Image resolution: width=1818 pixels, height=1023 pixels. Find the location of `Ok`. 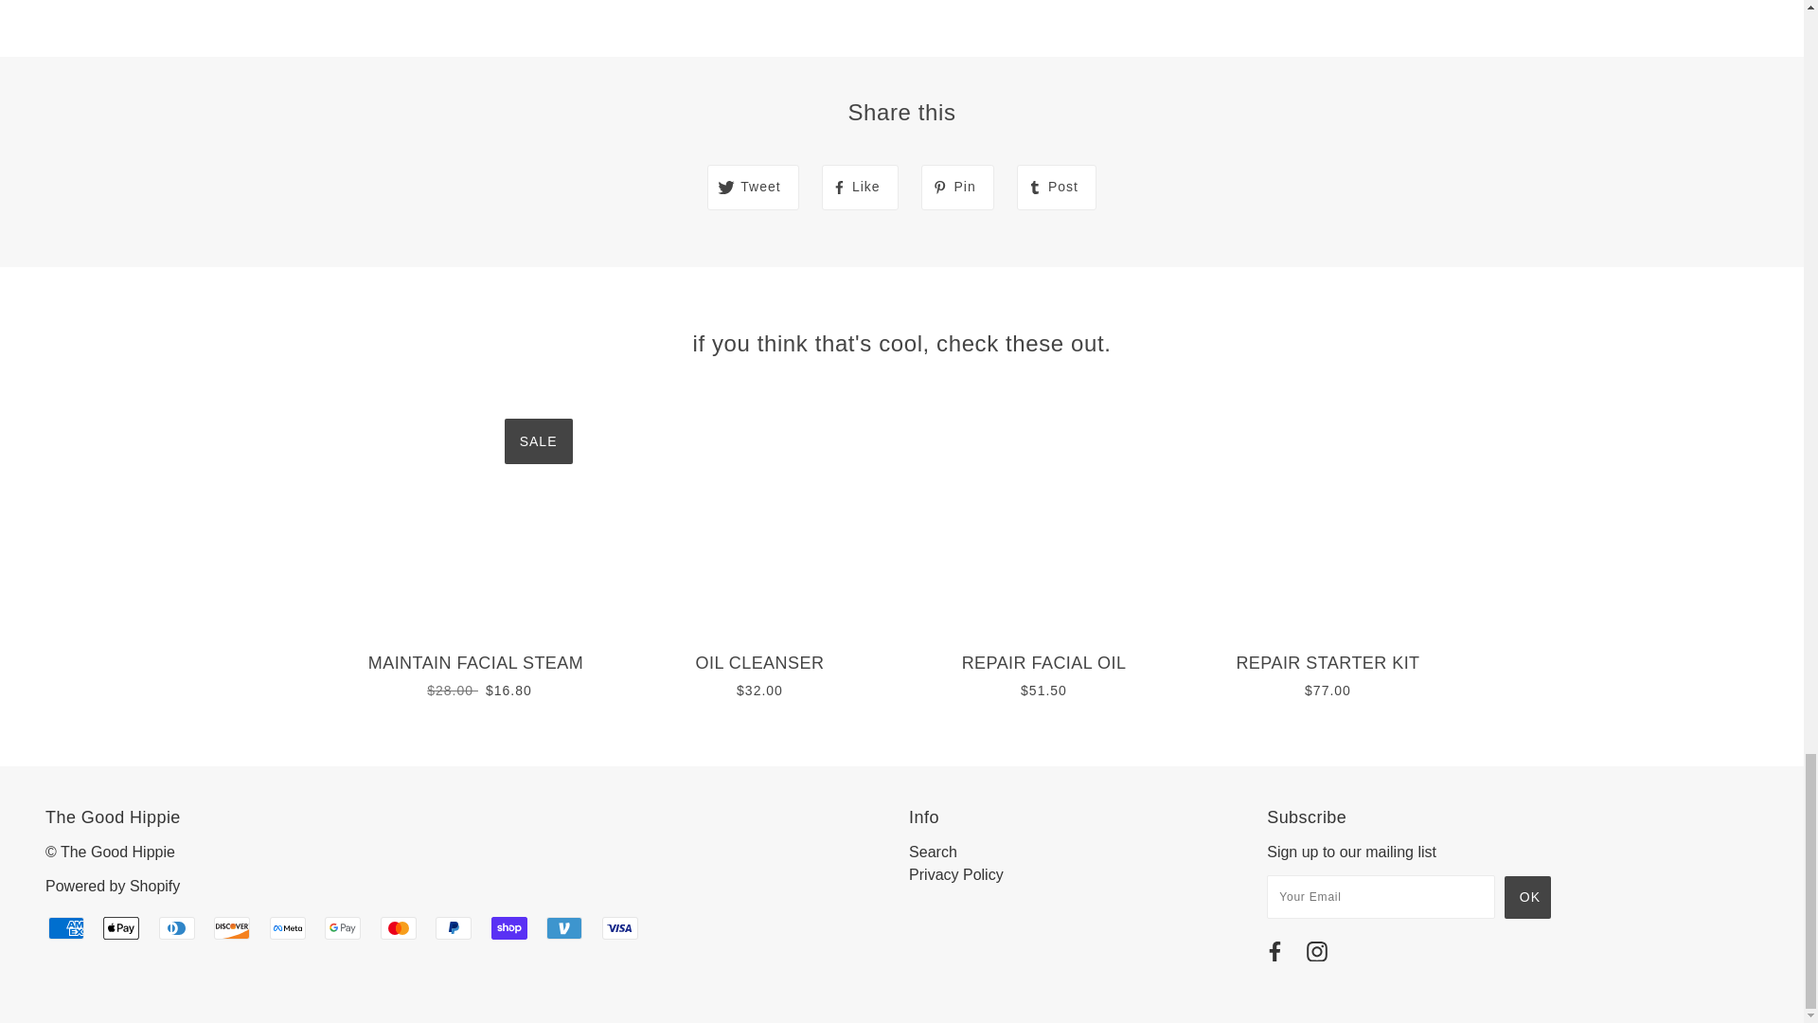

Ok is located at coordinates (1527, 896).